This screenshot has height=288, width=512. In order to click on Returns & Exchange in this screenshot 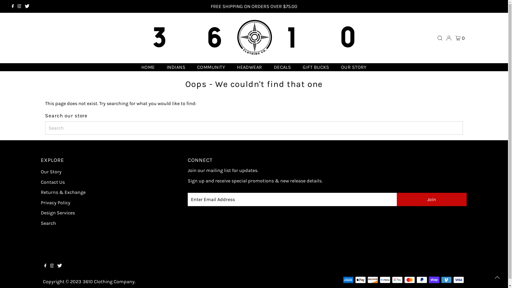, I will do `click(63, 192)`.